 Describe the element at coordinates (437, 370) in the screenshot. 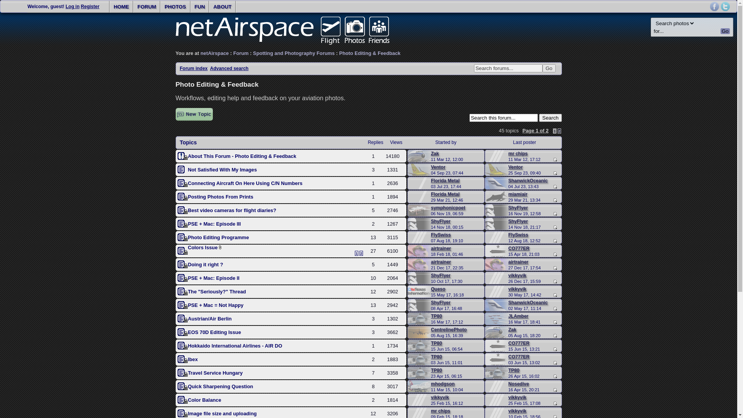

I see `TP80` at that location.